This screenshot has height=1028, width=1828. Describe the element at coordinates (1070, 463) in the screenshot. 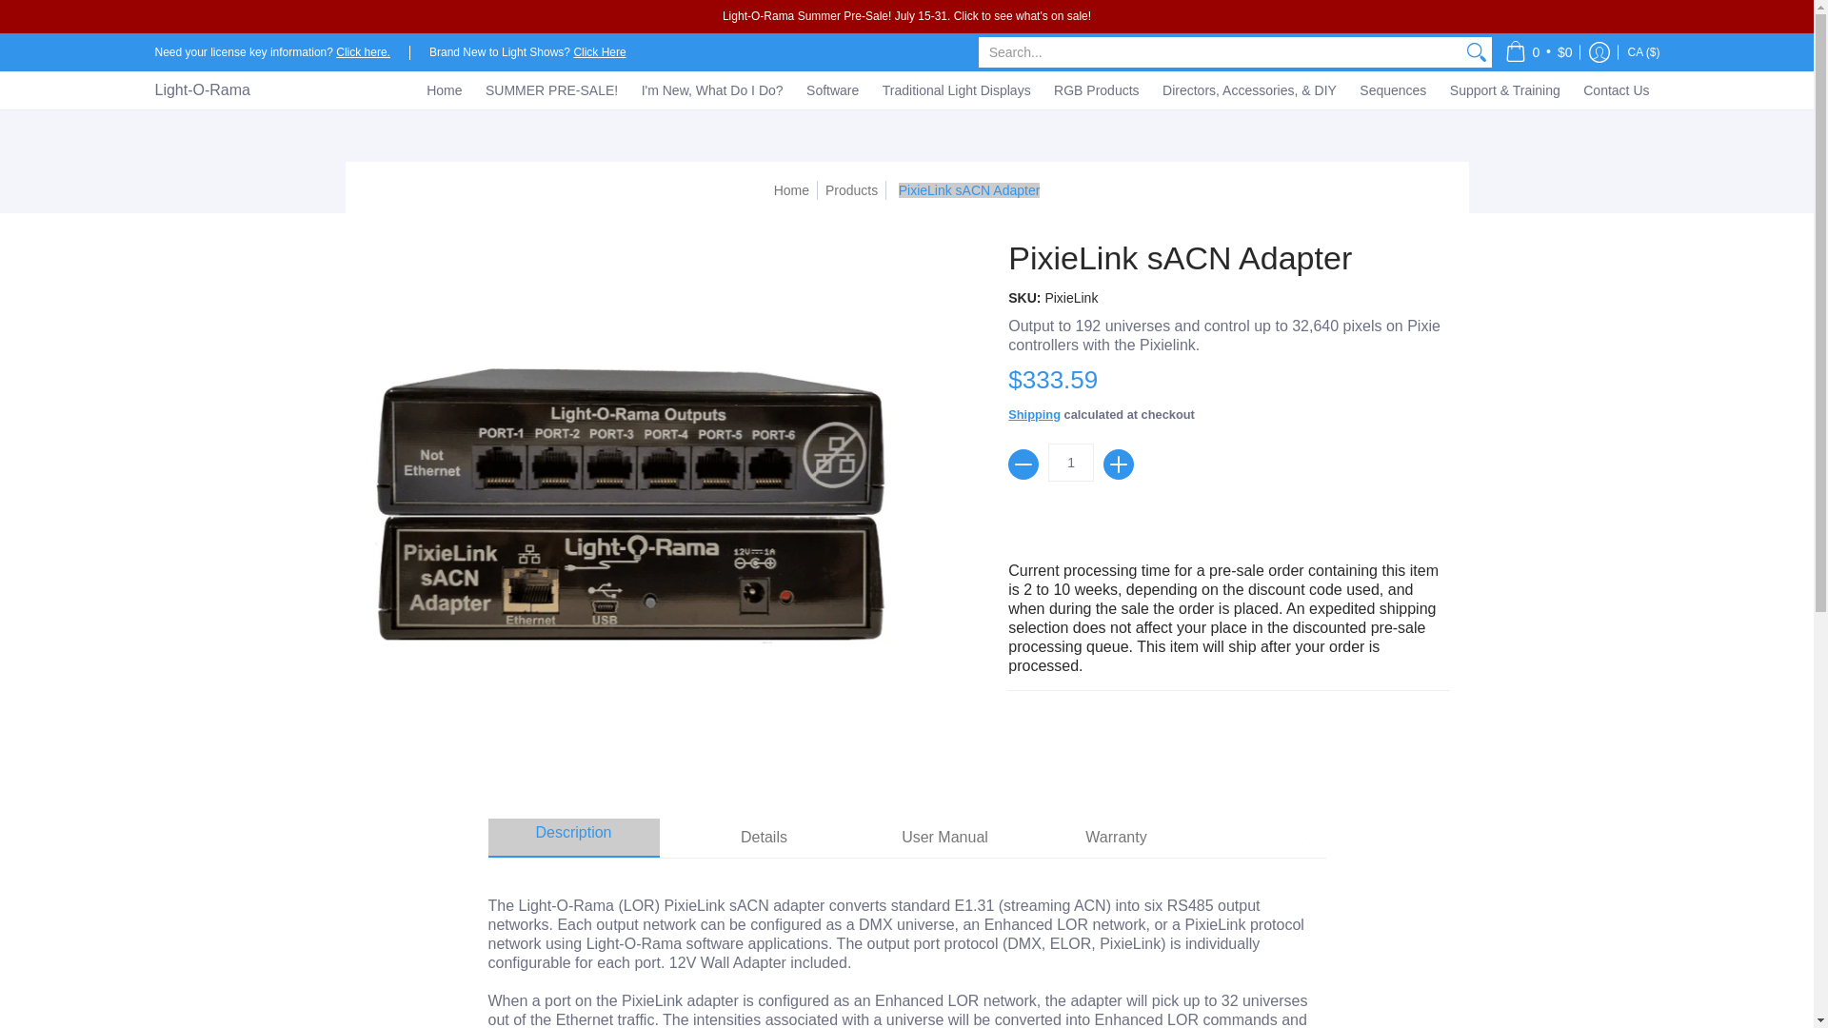

I see `1` at that location.